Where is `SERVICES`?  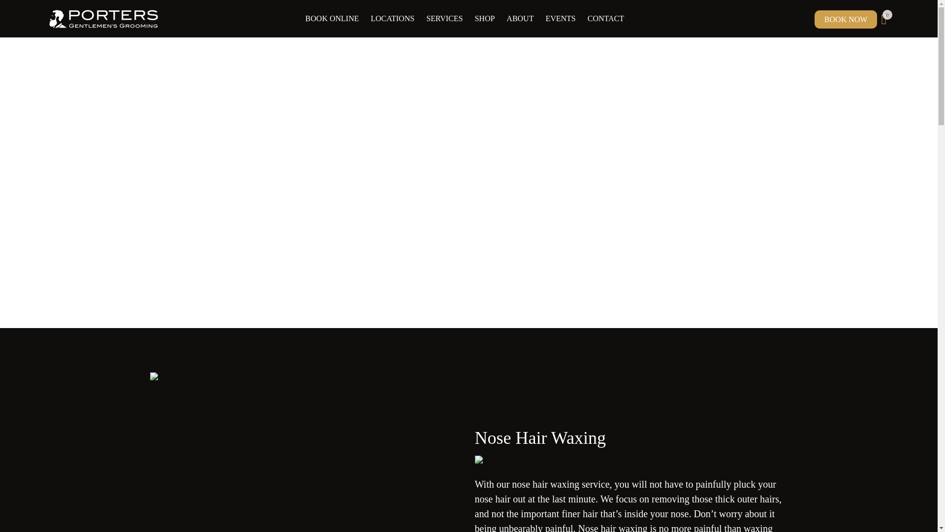
SERVICES is located at coordinates (444, 19).